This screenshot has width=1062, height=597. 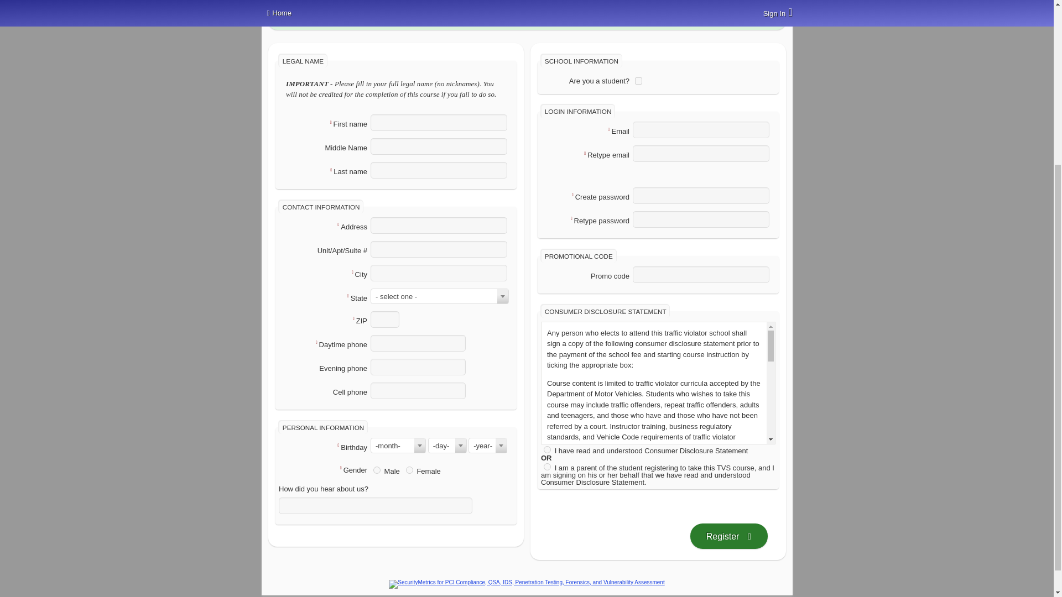 I want to click on Enter cell phone number or leave blank, so click(x=418, y=391).